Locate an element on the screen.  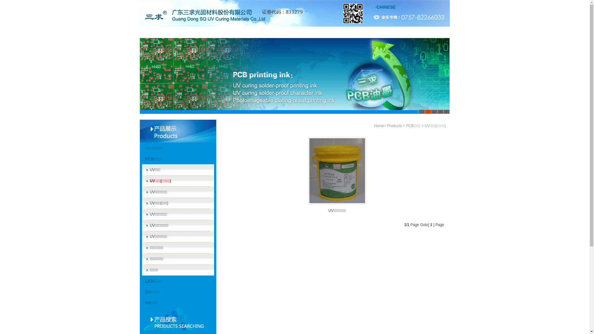
3 is located at coordinates (434, 112).